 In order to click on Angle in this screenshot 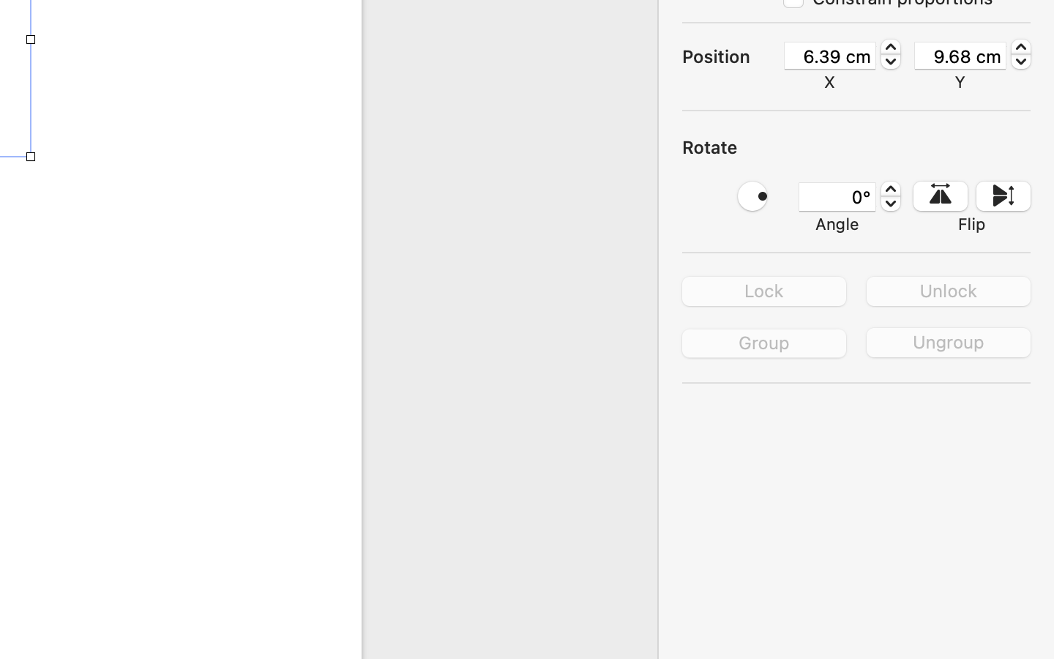, I will do `click(837, 224)`.